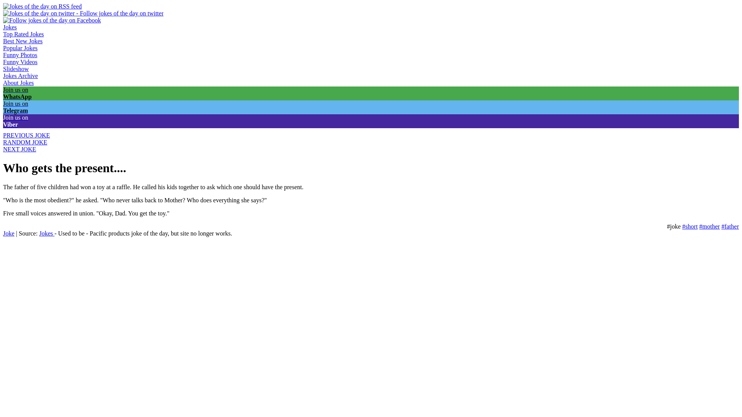 This screenshot has width=742, height=417. What do you see at coordinates (22, 41) in the screenshot?
I see `Best New Jokes` at bounding box center [22, 41].